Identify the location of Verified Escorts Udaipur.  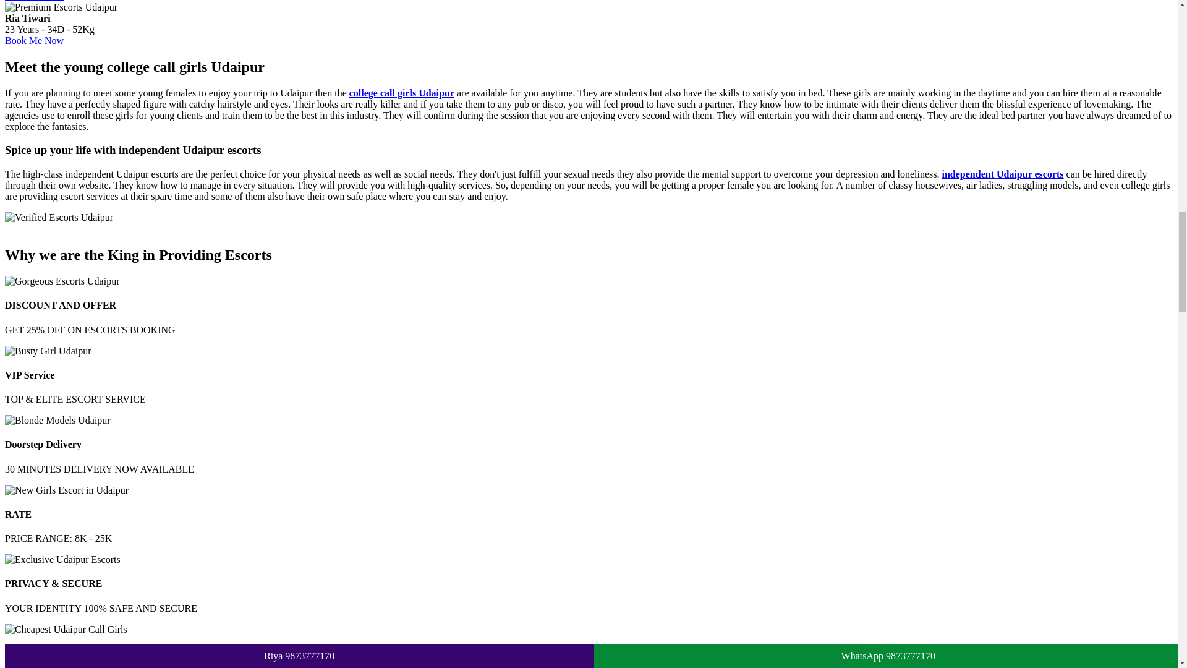
(58, 218).